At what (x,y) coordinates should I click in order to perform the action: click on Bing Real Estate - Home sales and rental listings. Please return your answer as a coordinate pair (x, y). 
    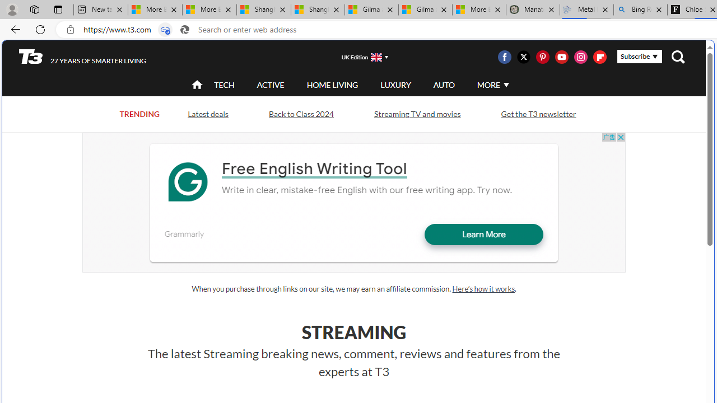
    Looking at the image, I should click on (640, 10).